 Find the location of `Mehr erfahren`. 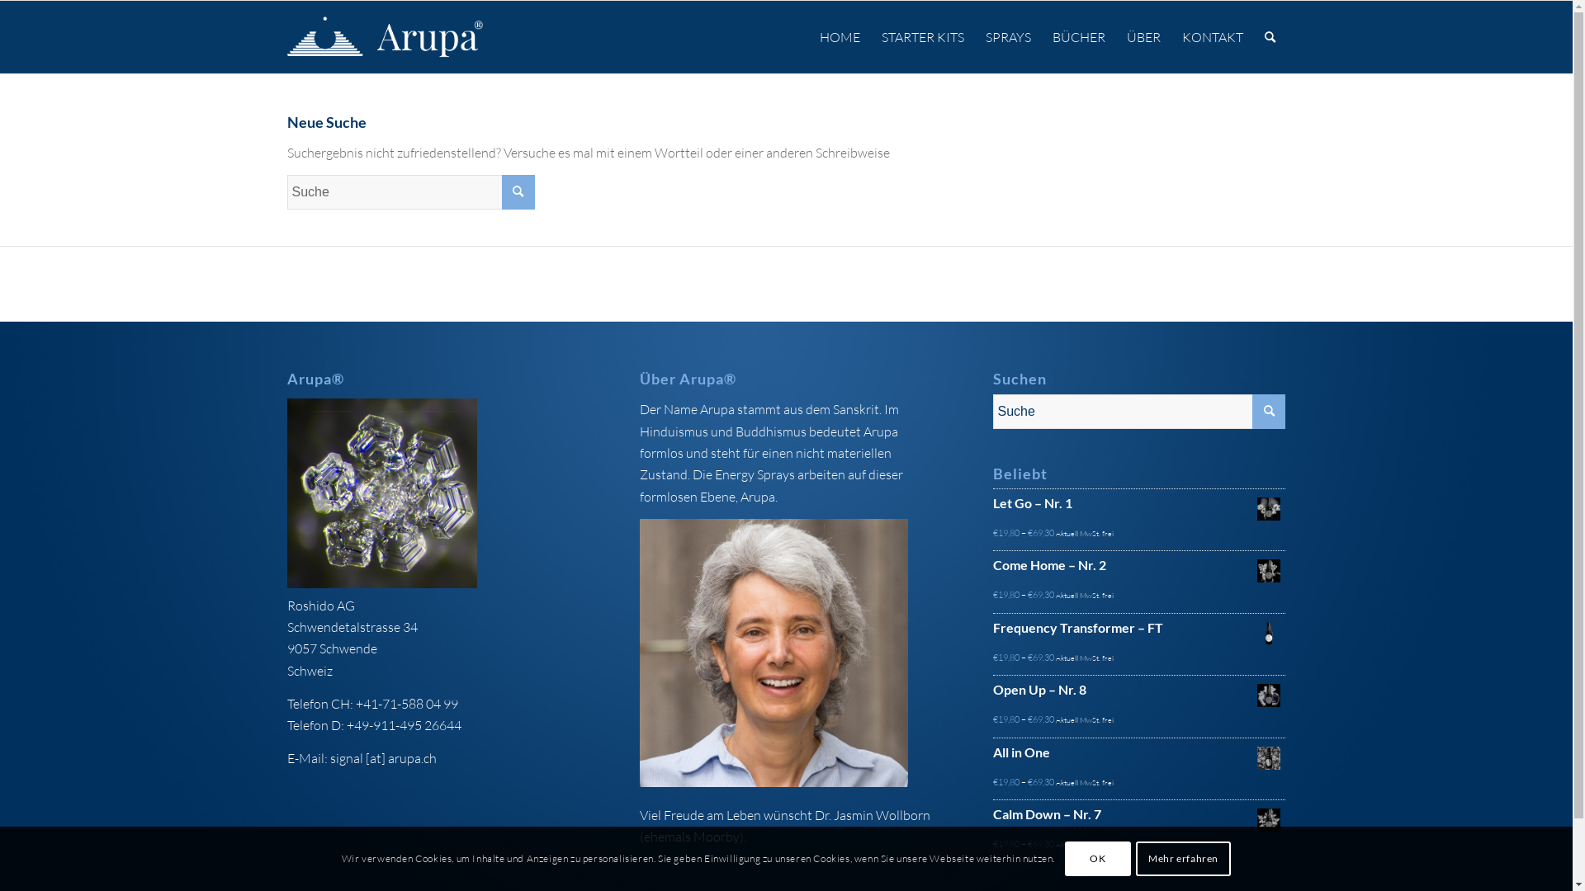

Mehr erfahren is located at coordinates (1184, 859).